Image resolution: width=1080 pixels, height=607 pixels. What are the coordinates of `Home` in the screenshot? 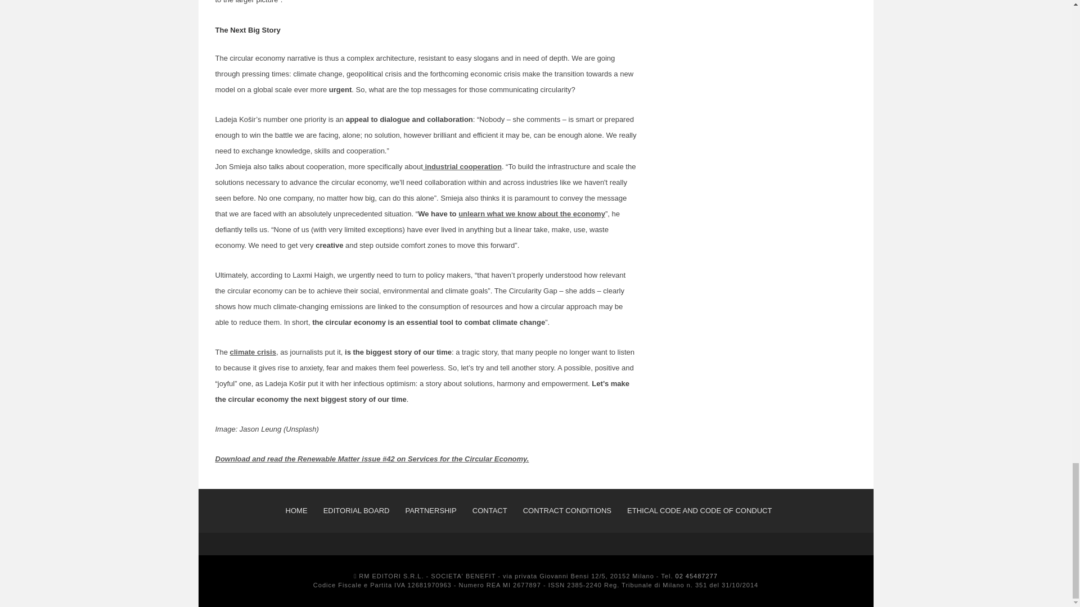 It's located at (297, 510).